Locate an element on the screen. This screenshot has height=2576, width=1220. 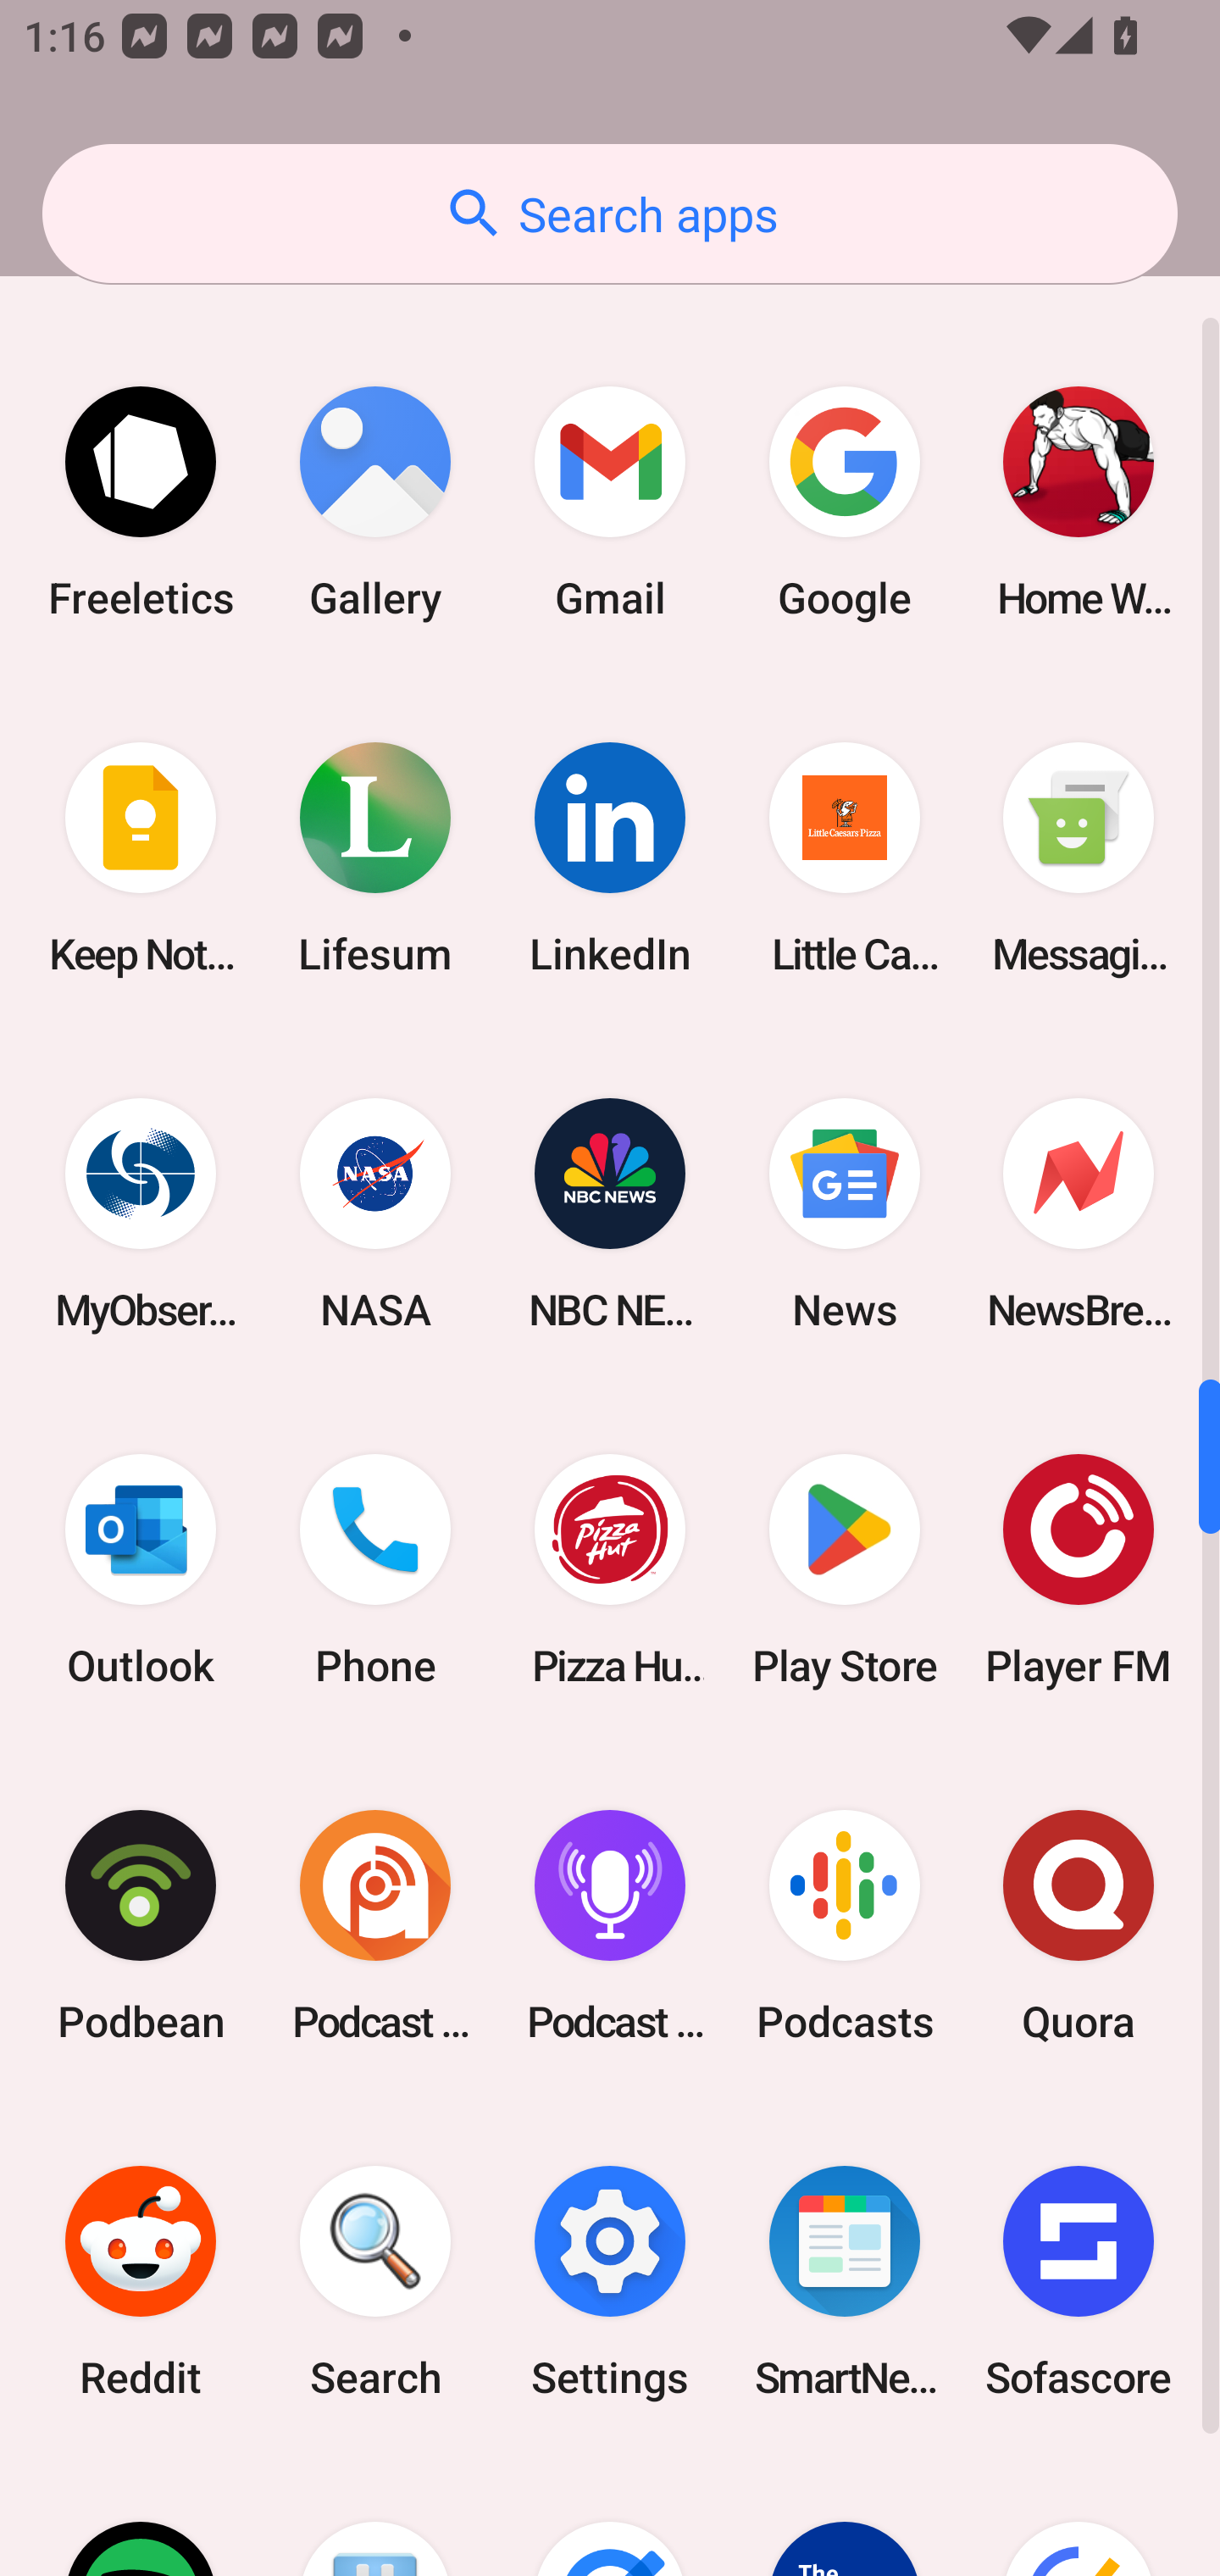
Outlook is located at coordinates (141, 1569).